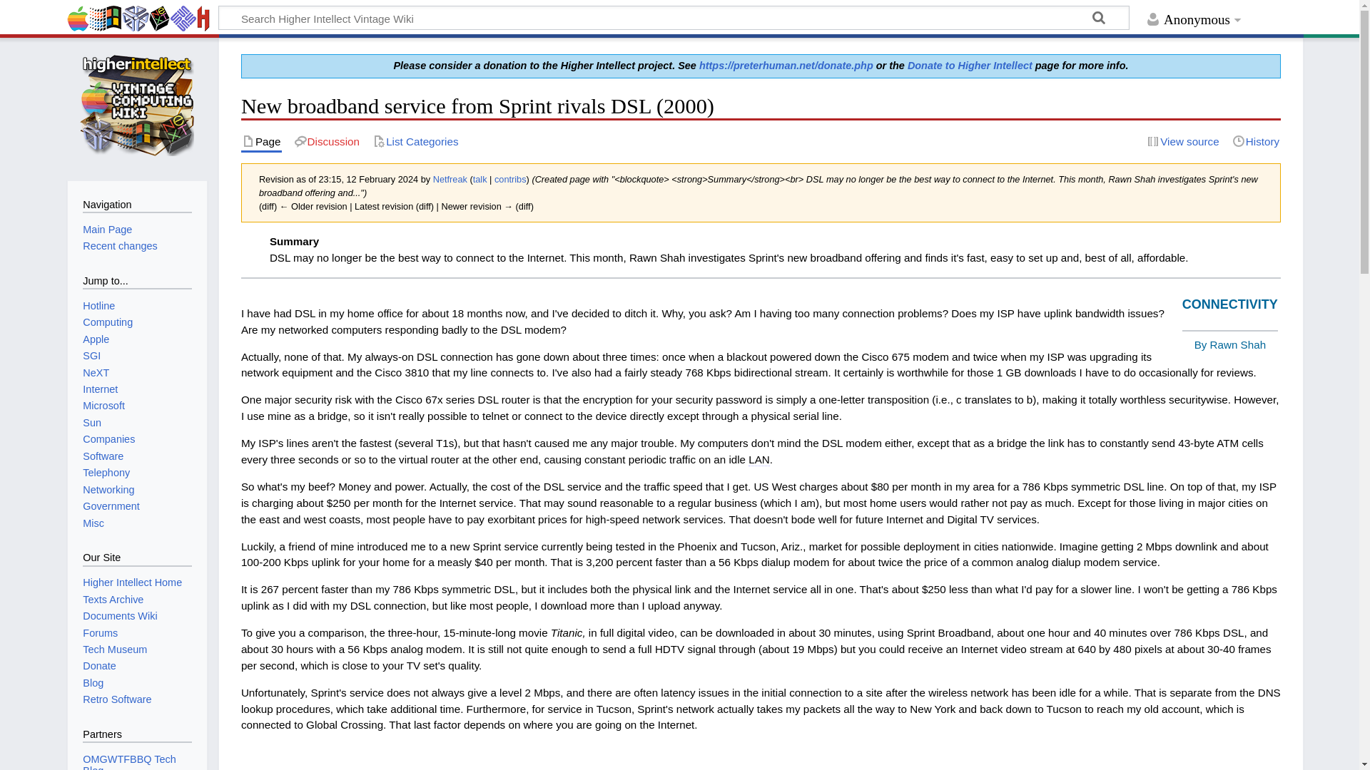  Describe the element at coordinates (103, 405) in the screenshot. I see `Microsoft` at that location.